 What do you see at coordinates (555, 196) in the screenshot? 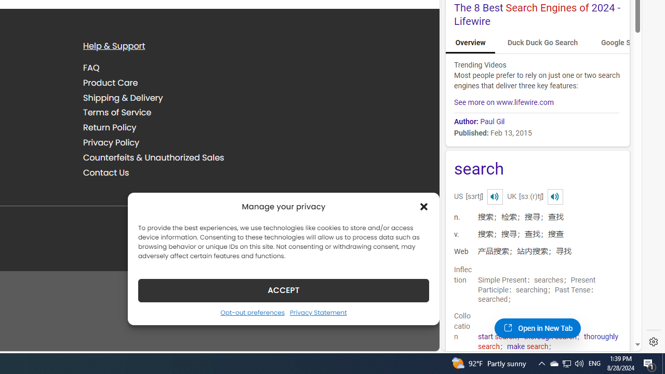
I see `Class: dict_pnIcon rms_img` at bounding box center [555, 196].